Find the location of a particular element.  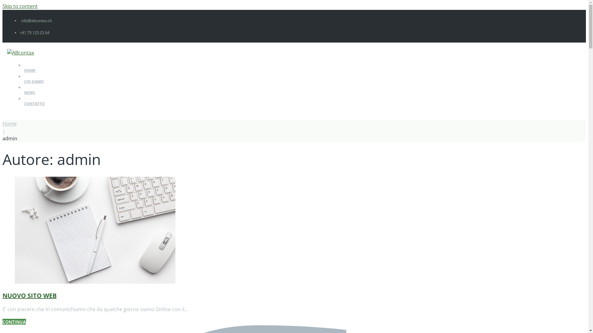

+41 79 125 25 64 is located at coordinates (35, 33).